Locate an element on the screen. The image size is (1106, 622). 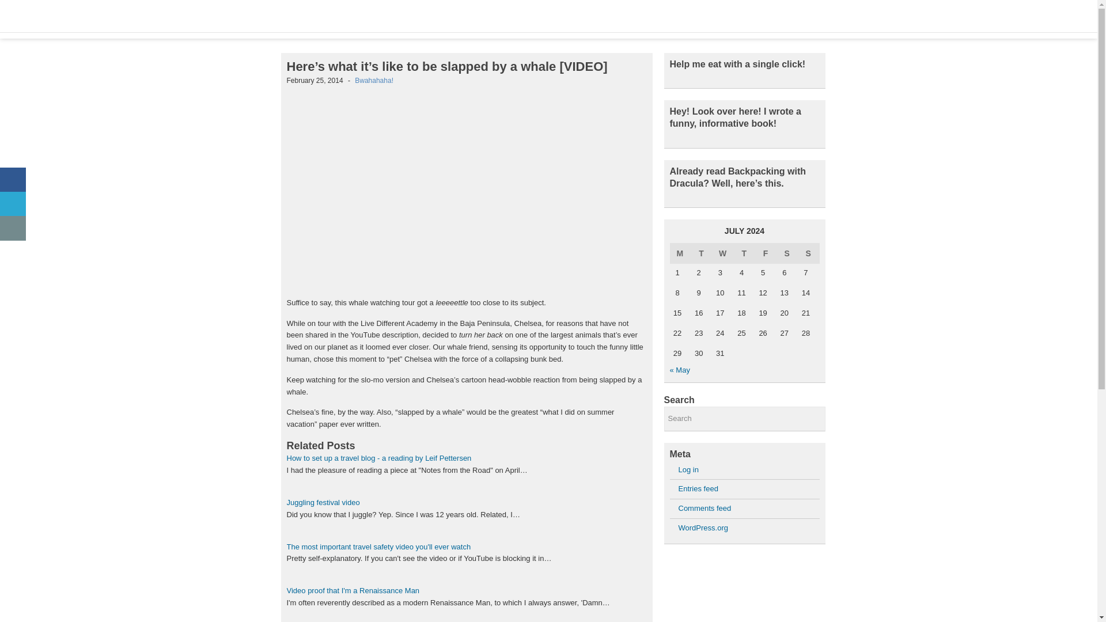
How to set up a travel blog - a reading by Leif Pettersen is located at coordinates (379, 458).